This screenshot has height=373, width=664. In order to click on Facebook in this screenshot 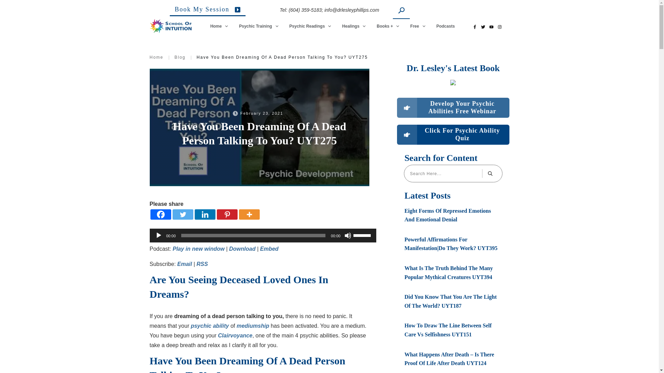, I will do `click(160, 214)`.